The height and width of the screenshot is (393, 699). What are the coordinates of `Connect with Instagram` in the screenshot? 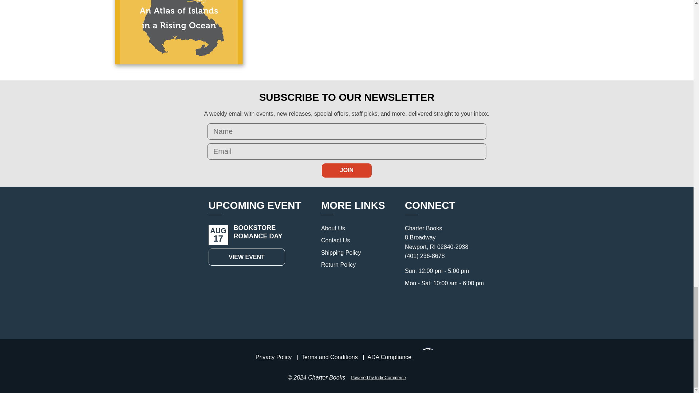 It's located at (421, 314).